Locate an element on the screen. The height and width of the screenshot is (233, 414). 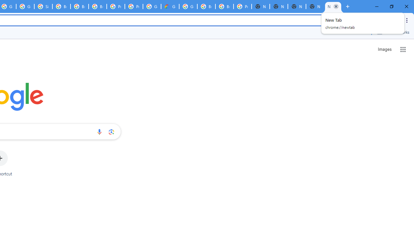
Browse Chrome as a guest - Computer - Google Chrome Help is located at coordinates (224, 6).